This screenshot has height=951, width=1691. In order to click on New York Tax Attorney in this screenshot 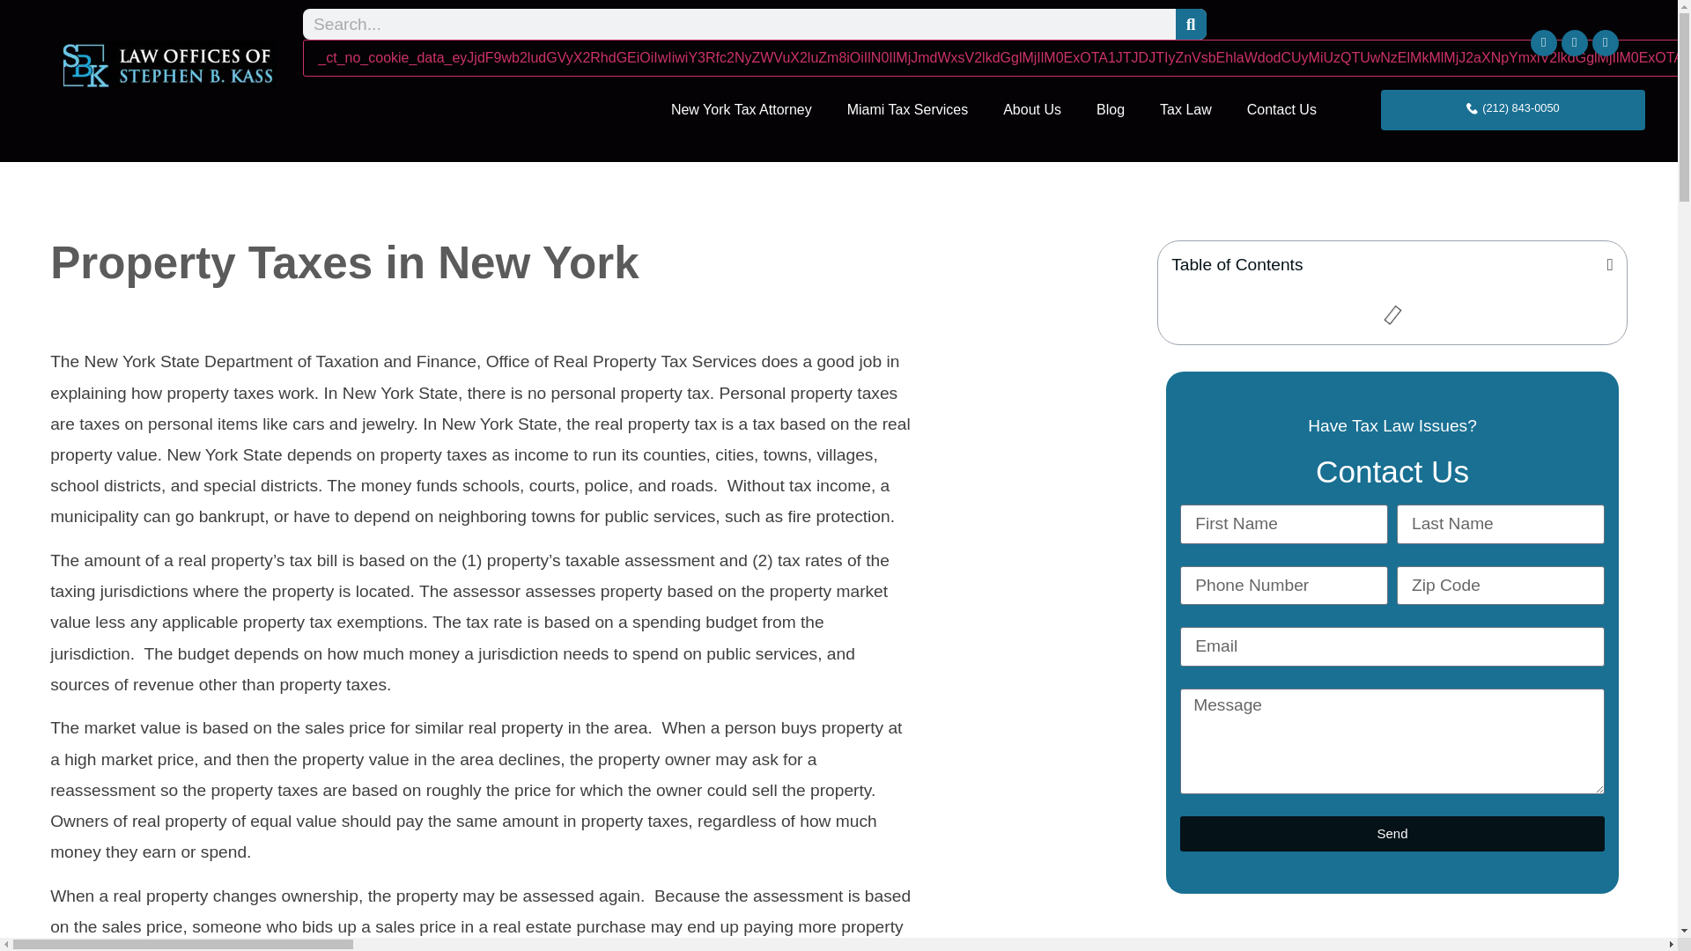, I will do `click(742, 109)`.